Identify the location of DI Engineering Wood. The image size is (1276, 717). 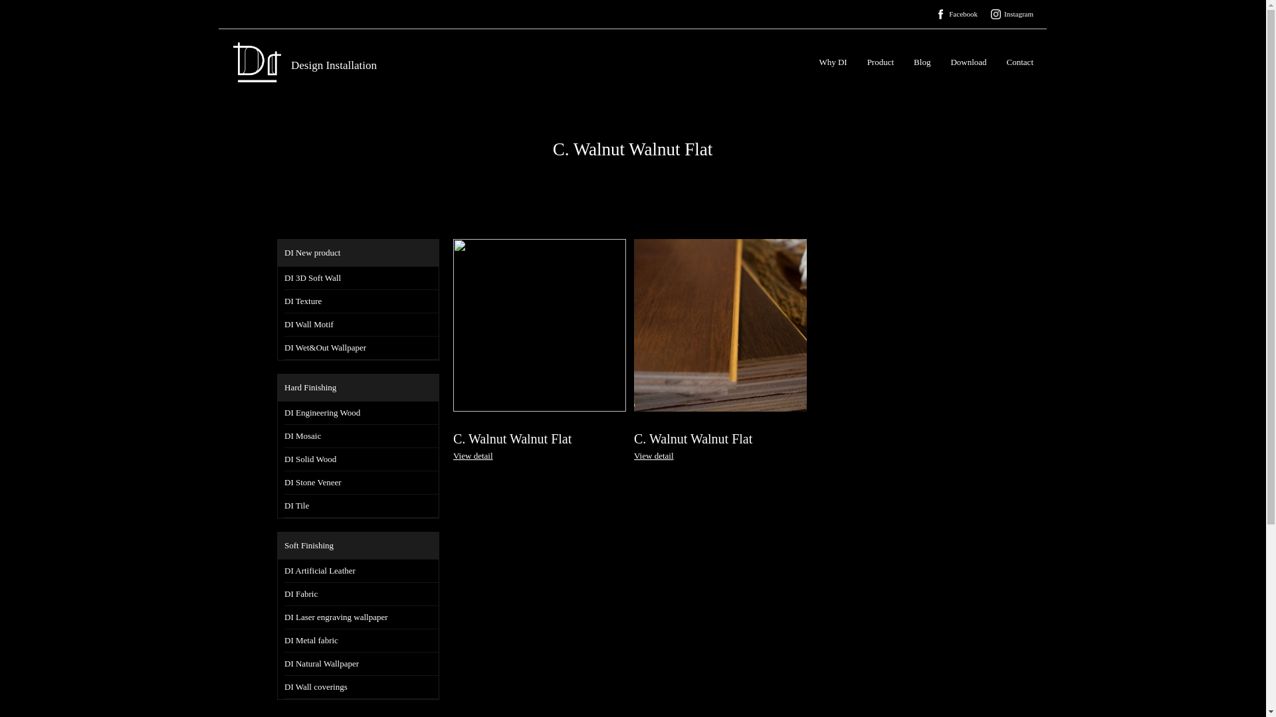
(362, 413).